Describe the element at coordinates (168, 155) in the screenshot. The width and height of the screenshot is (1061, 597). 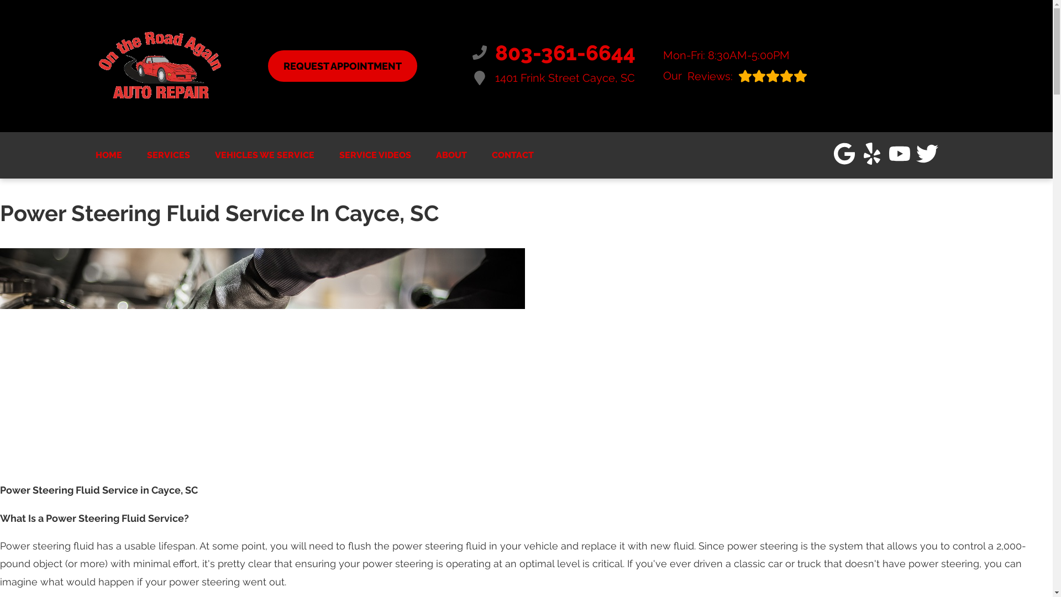
I see `HOME` at that location.